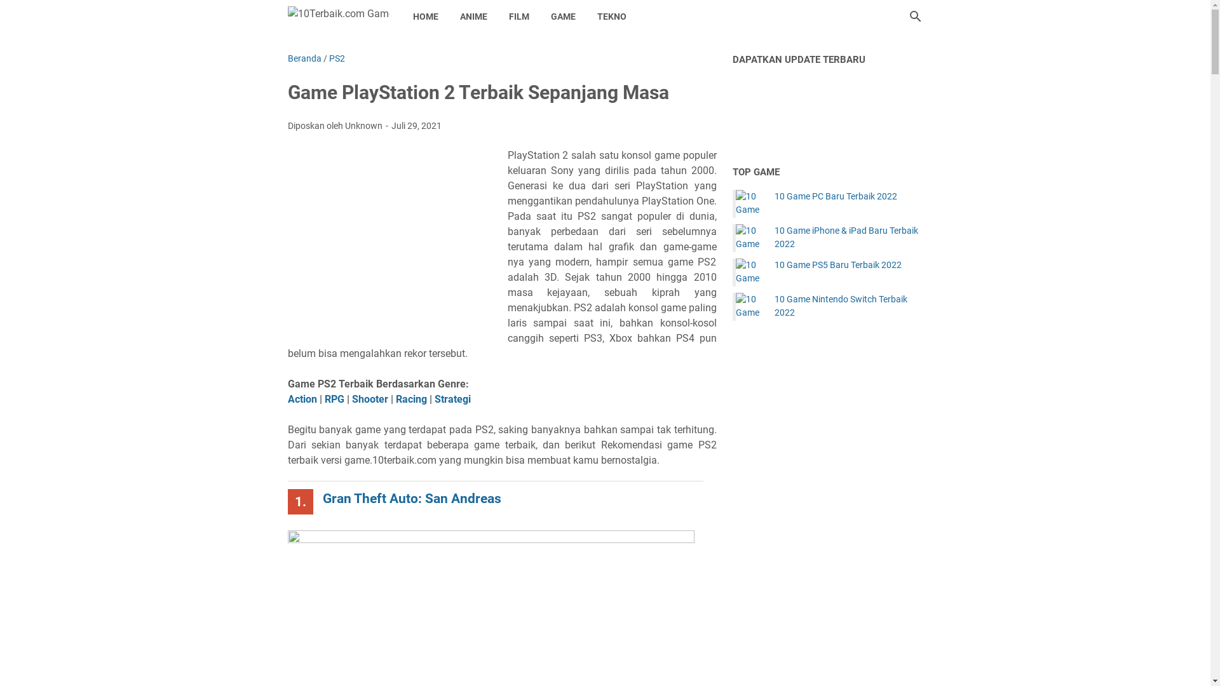 This screenshot has width=1220, height=686. What do you see at coordinates (302, 399) in the screenshot?
I see `Action` at bounding box center [302, 399].